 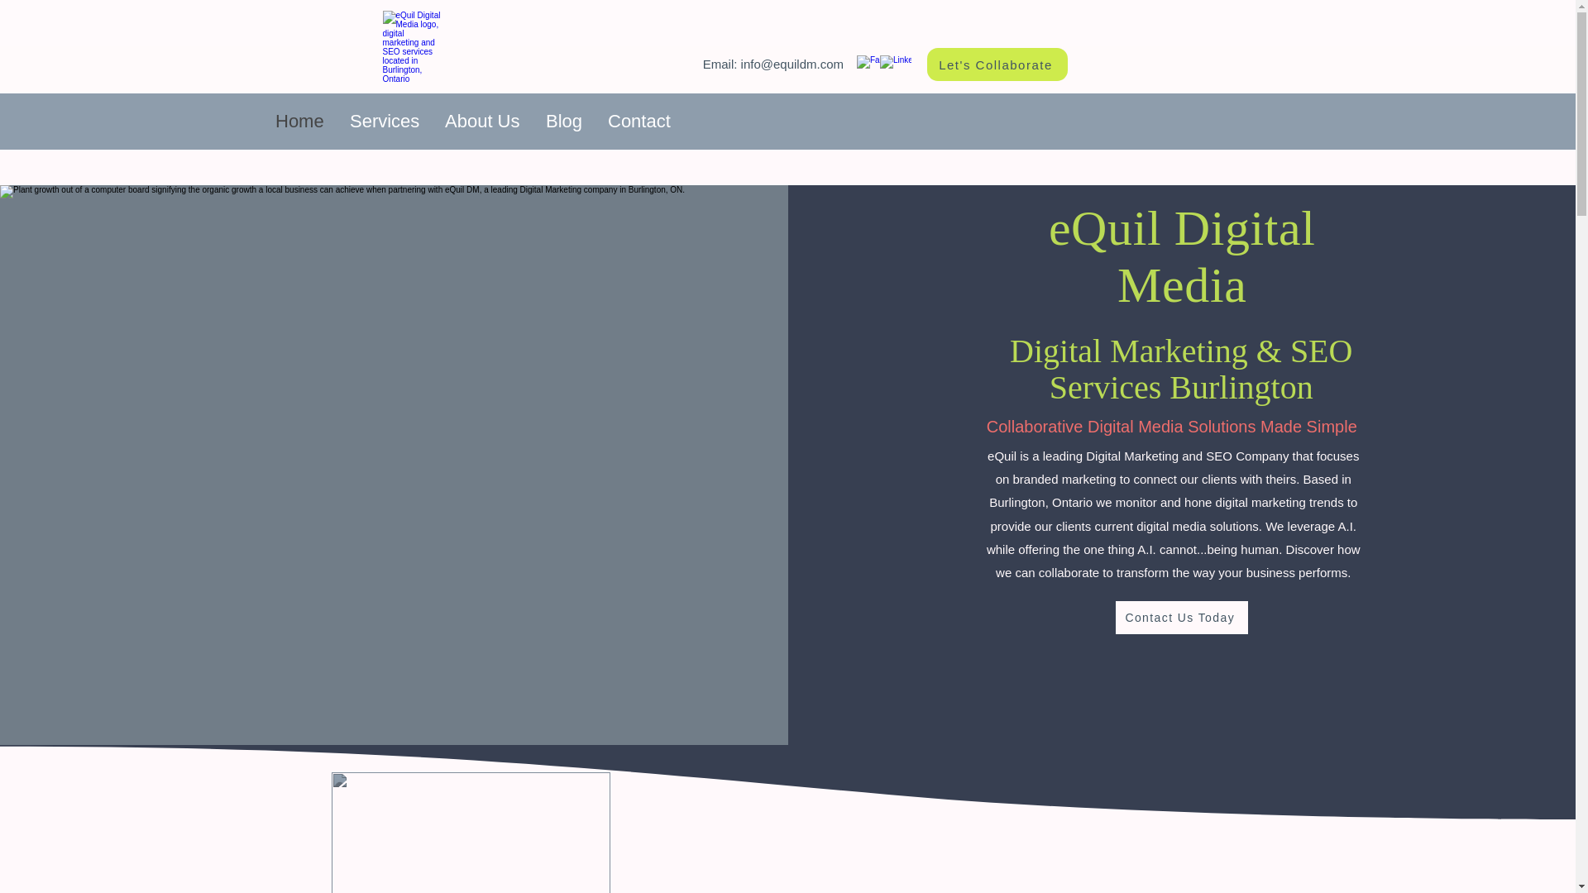 I want to click on Home, so click(x=299, y=121).